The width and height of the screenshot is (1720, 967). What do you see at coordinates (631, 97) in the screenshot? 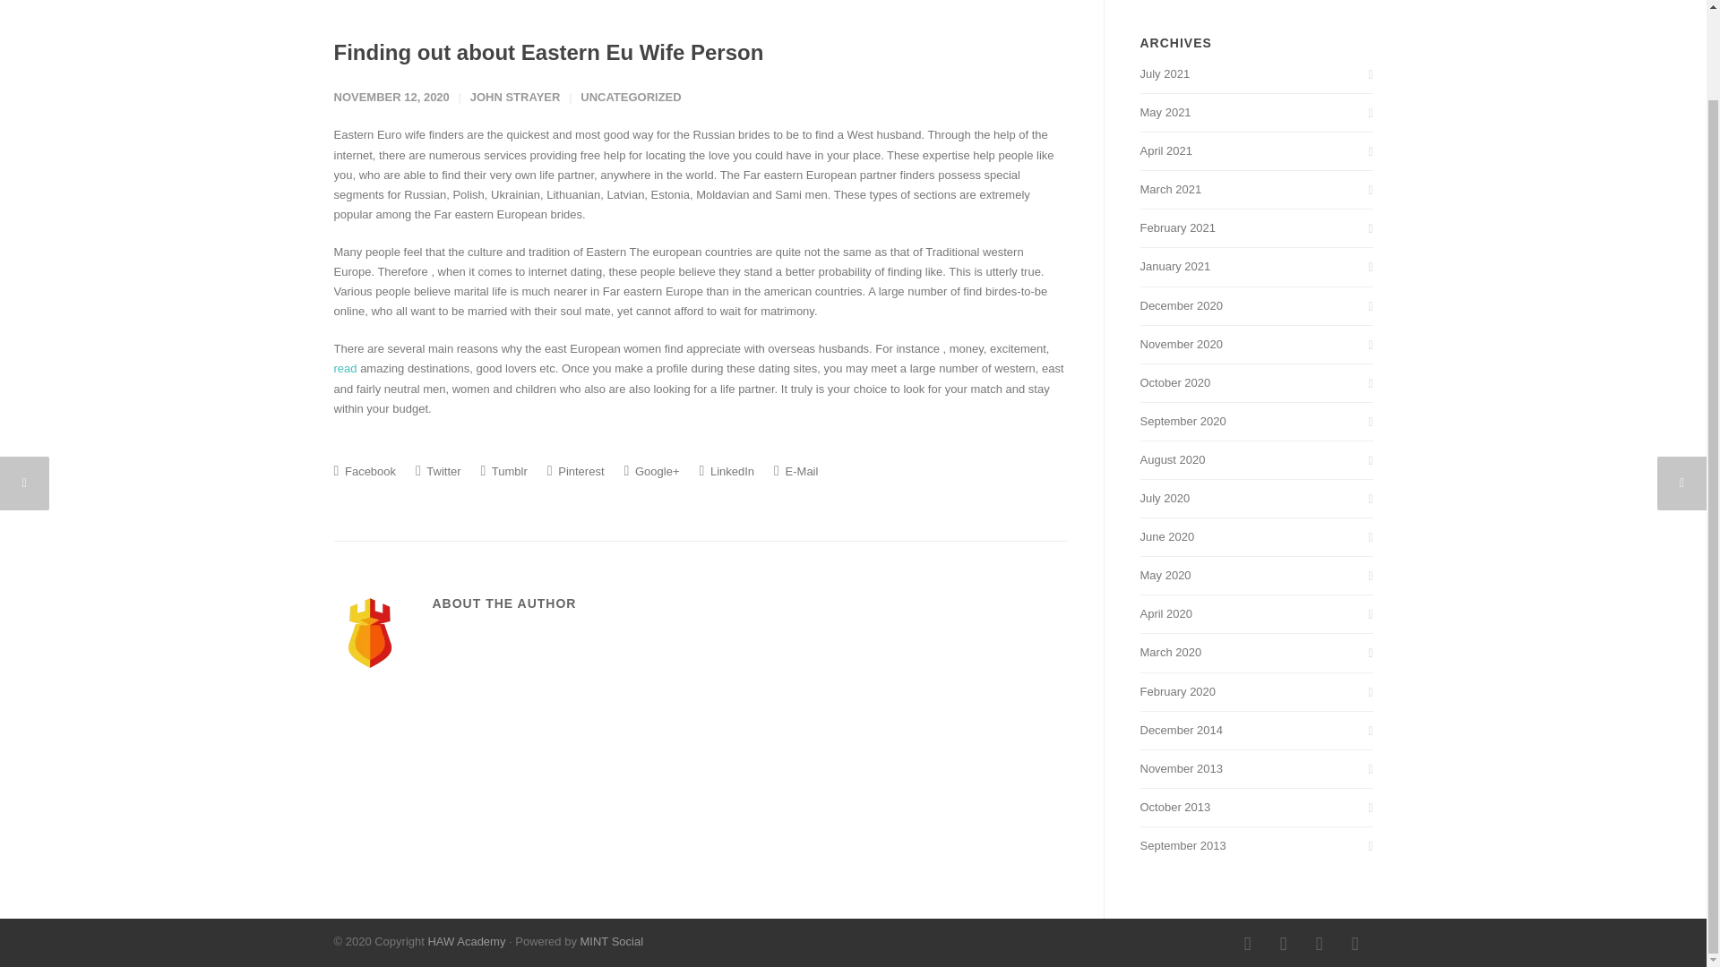
I see `UNCATEGORIZED` at bounding box center [631, 97].